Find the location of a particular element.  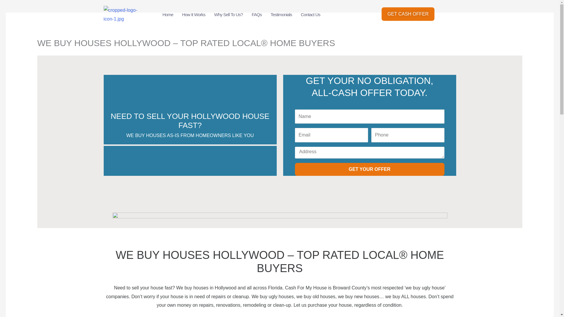

Home is located at coordinates (167, 15).